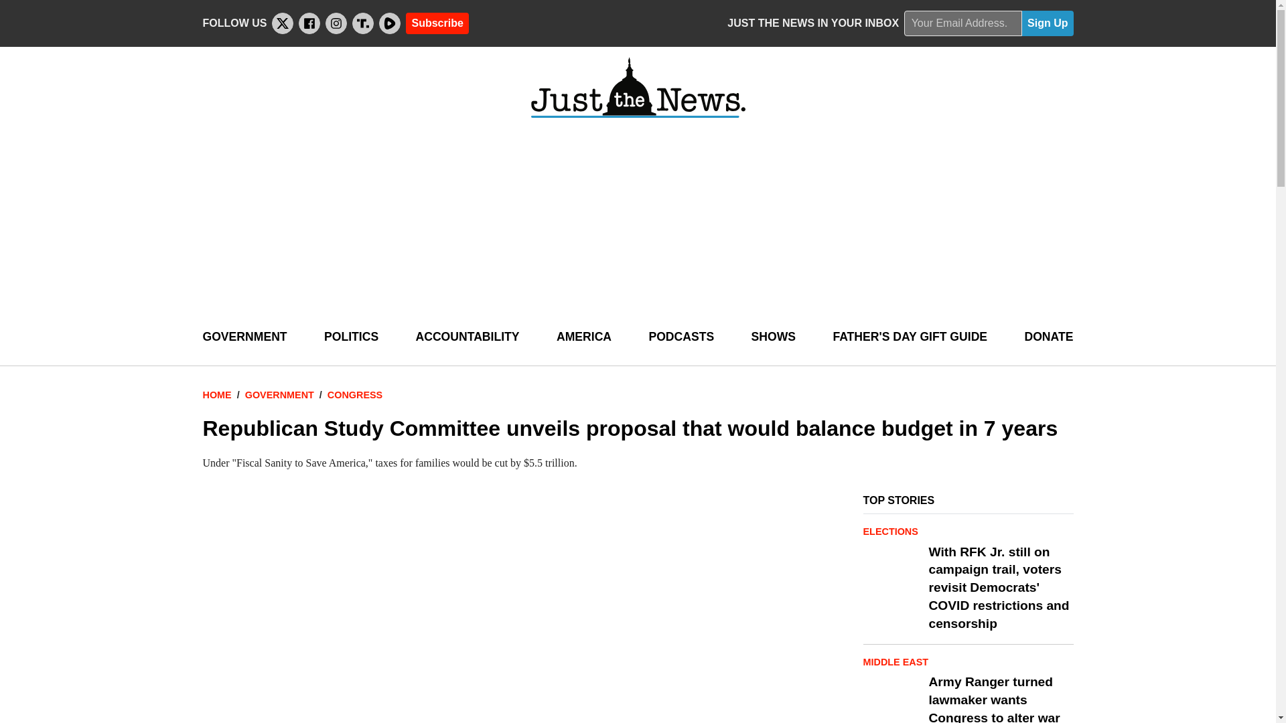 The image size is (1286, 723). I want to click on Subscribe, so click(437, 23).